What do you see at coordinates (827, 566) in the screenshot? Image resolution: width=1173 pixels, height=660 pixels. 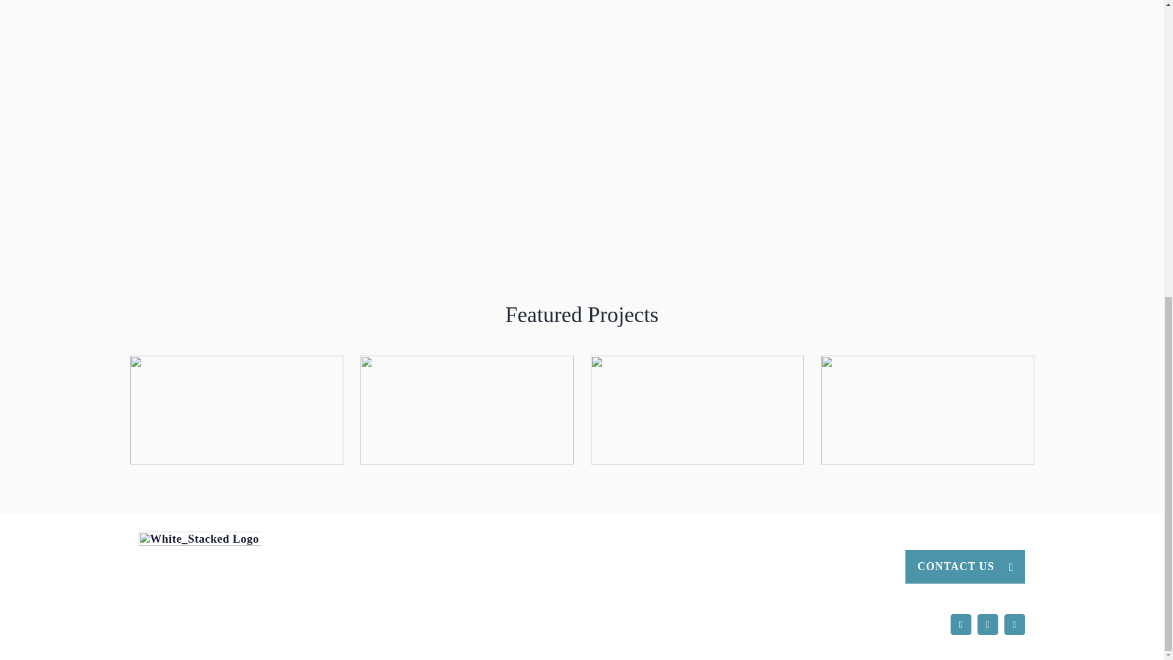 I see `BID INFORMATION` at bounding box center [827, 566].